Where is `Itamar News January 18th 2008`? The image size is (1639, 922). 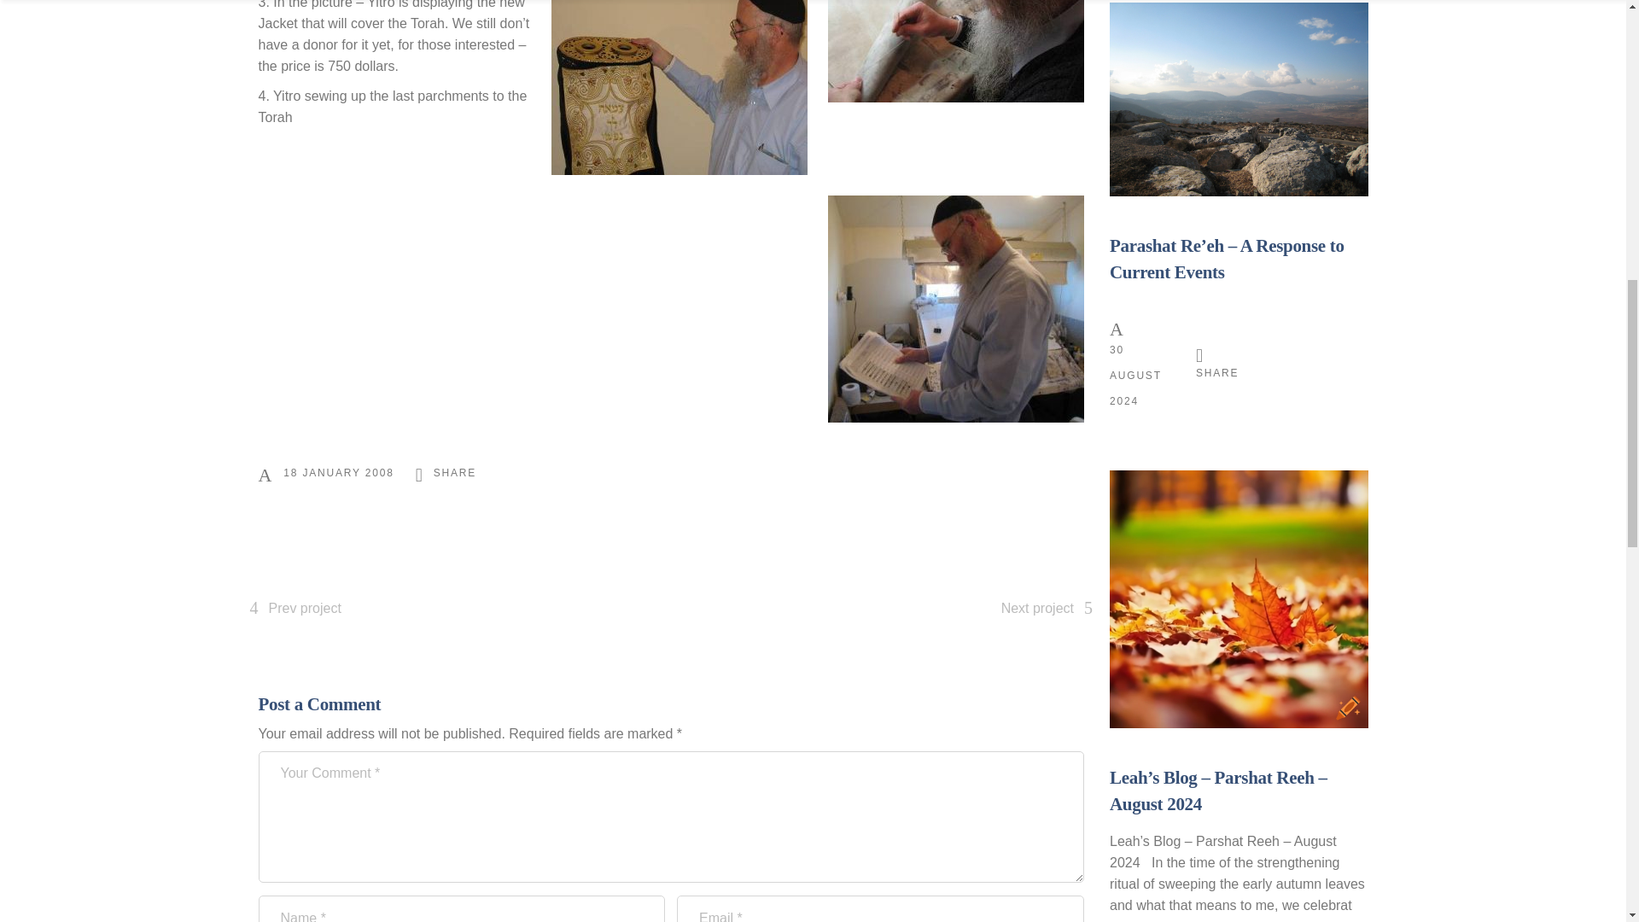
Itamar News January 18th 2008 is located at coordinates (338, 473).